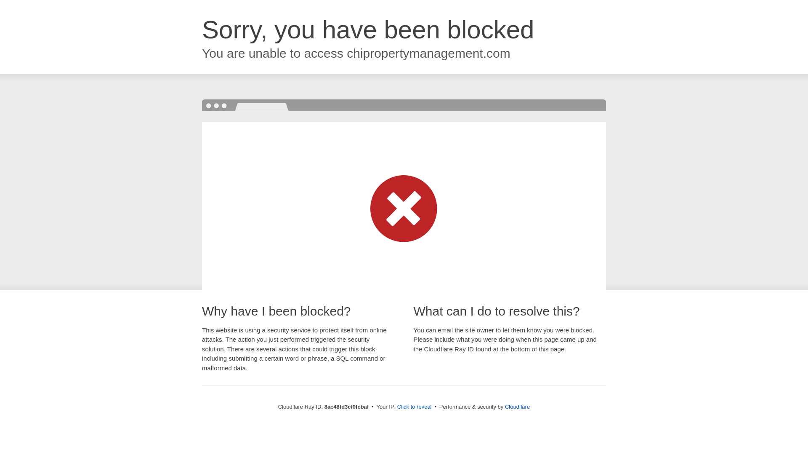 This screenshot has width=808, height=455. Describe the element at coordinates (518, 407) in the screenshot. I see `Cloudflare` at that location.